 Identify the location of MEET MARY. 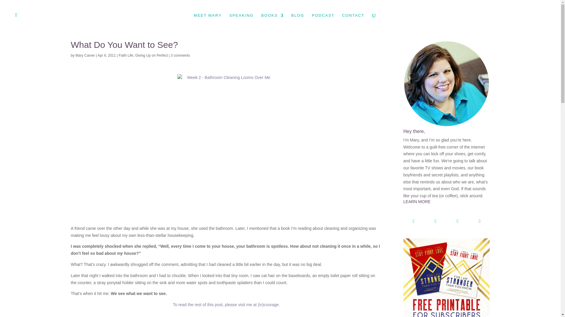
(208, 22).